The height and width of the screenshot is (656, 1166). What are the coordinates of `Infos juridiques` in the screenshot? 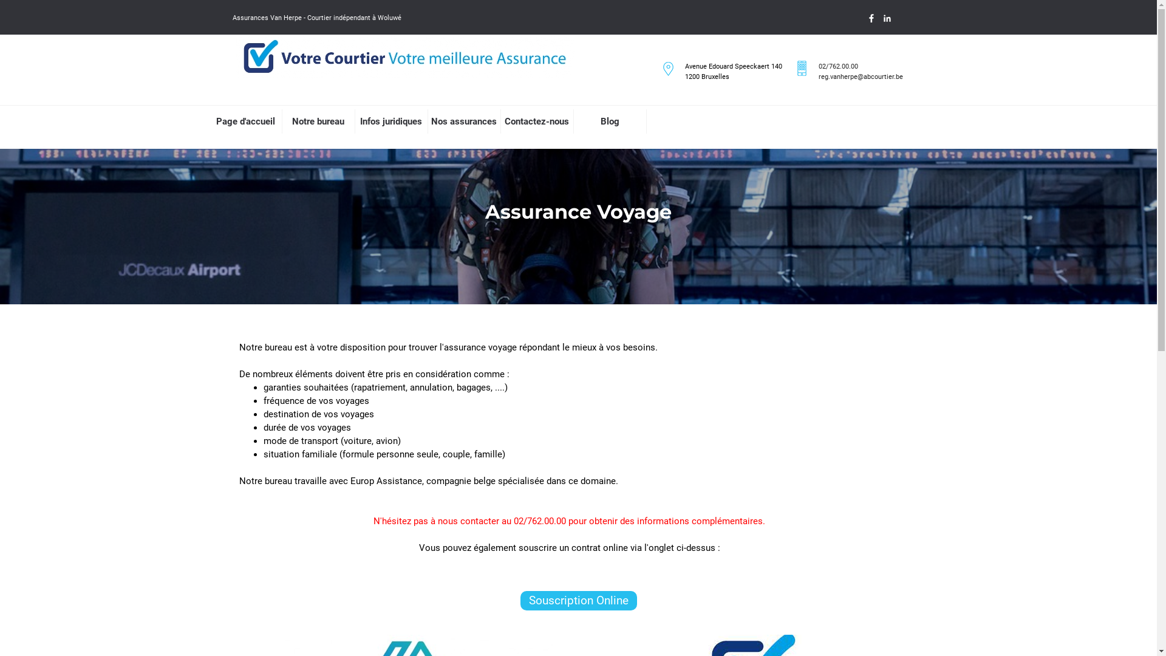 It's located at (391, 121).